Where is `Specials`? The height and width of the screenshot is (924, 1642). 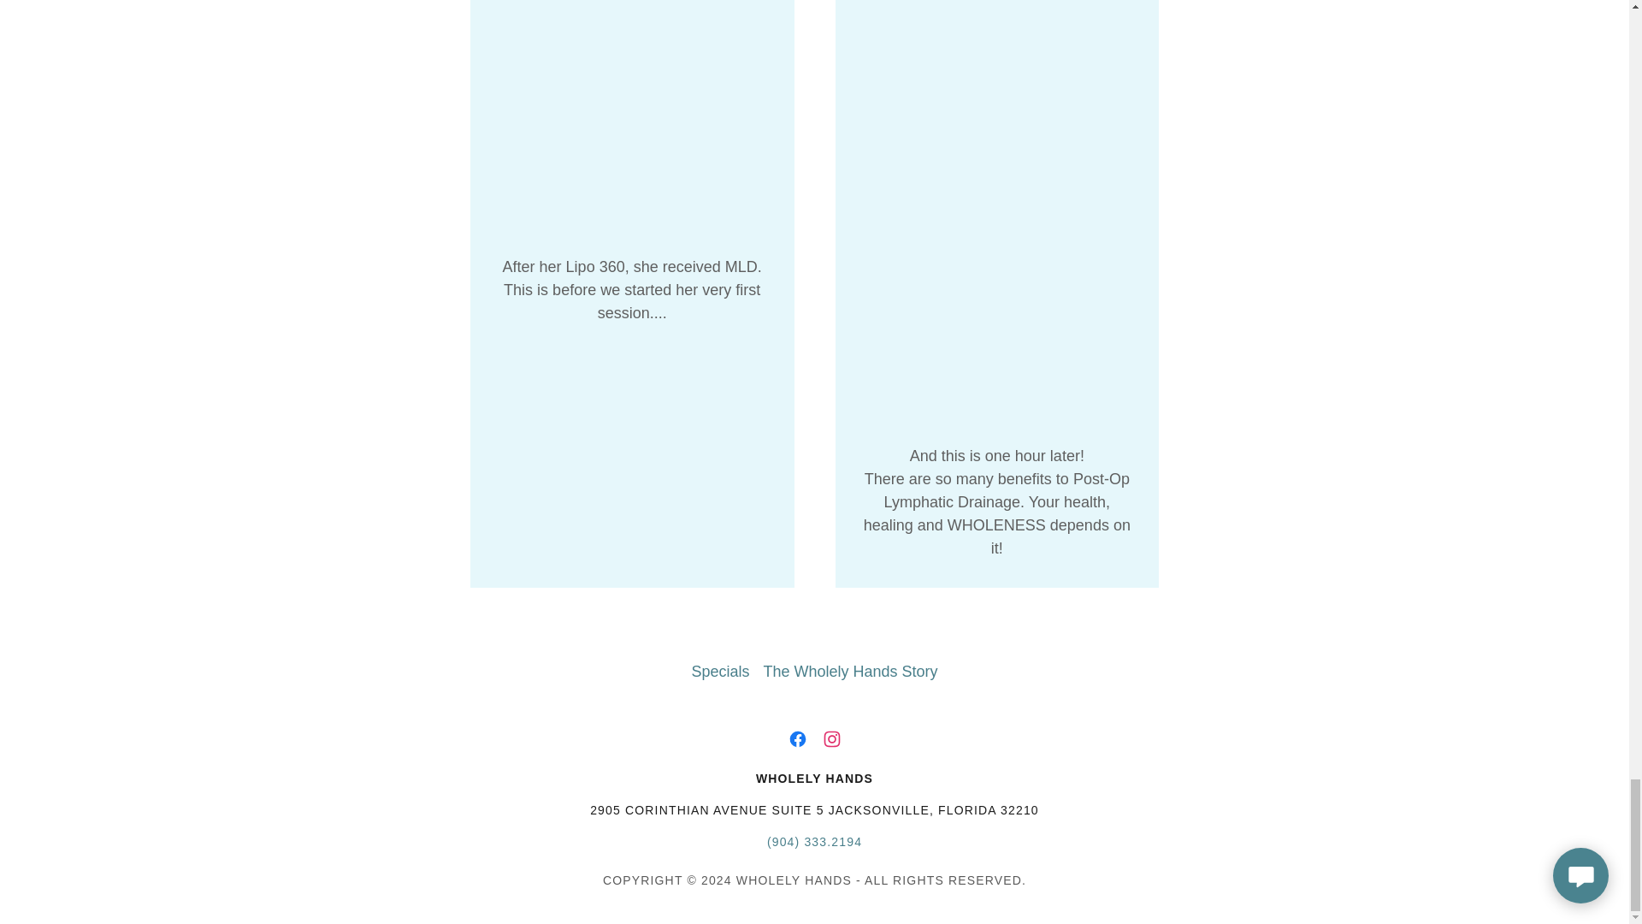 Specials is located at coordinates (720, 671).